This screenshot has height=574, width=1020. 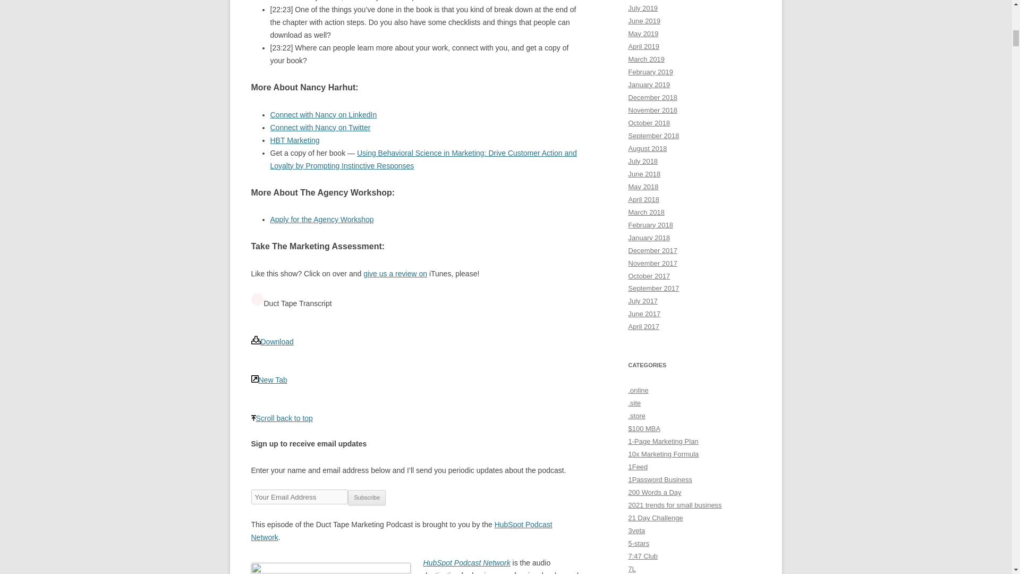 I want to click on Connect with Nancy on LinkedIn, so click(x=323, y=115).